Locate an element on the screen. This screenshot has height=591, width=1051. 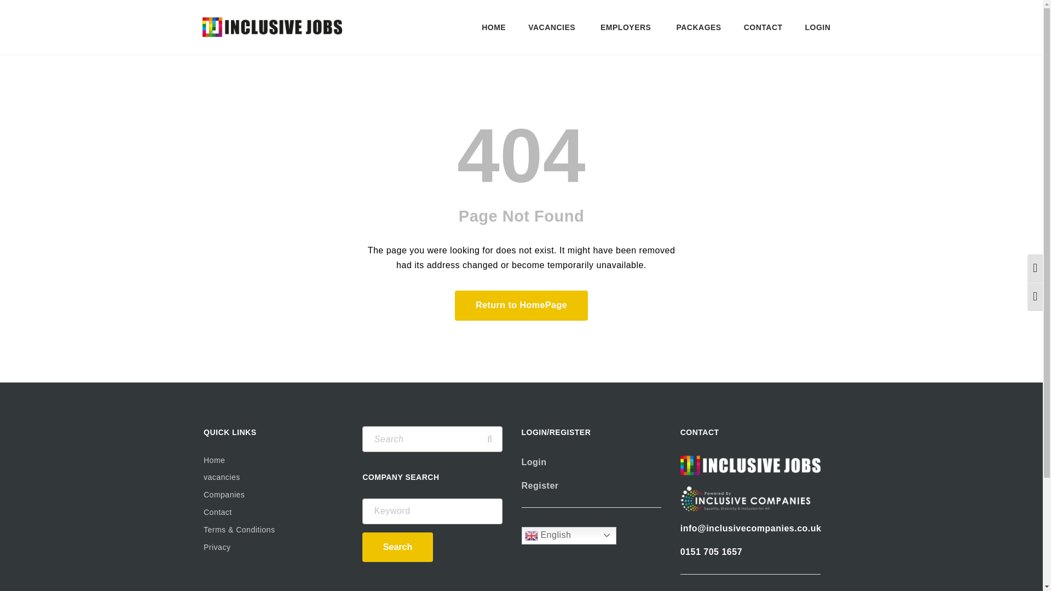
Search is located at coordinates (397, 547).